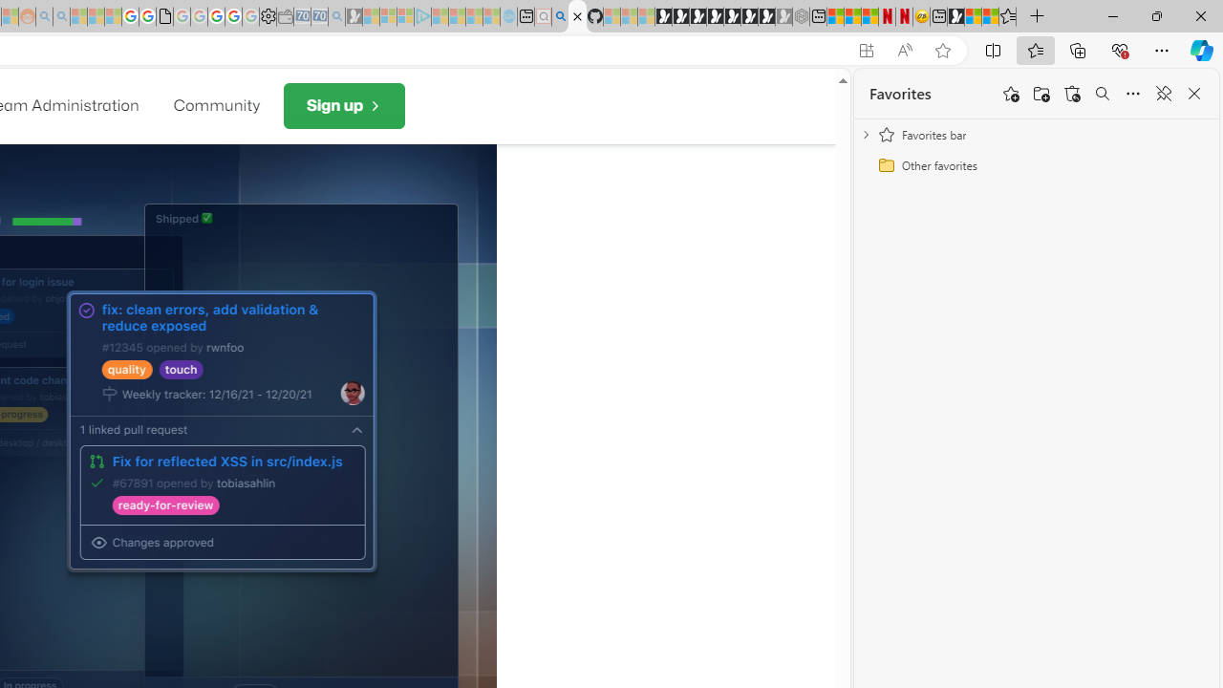 The width and height of the screenshot is (1223, 688). What do you see at coordinates (336, 17) in the screenshot?
I see `Bing Real Estate - Home sales and rental listings - Sleeping` at bounding box center [336, 17].